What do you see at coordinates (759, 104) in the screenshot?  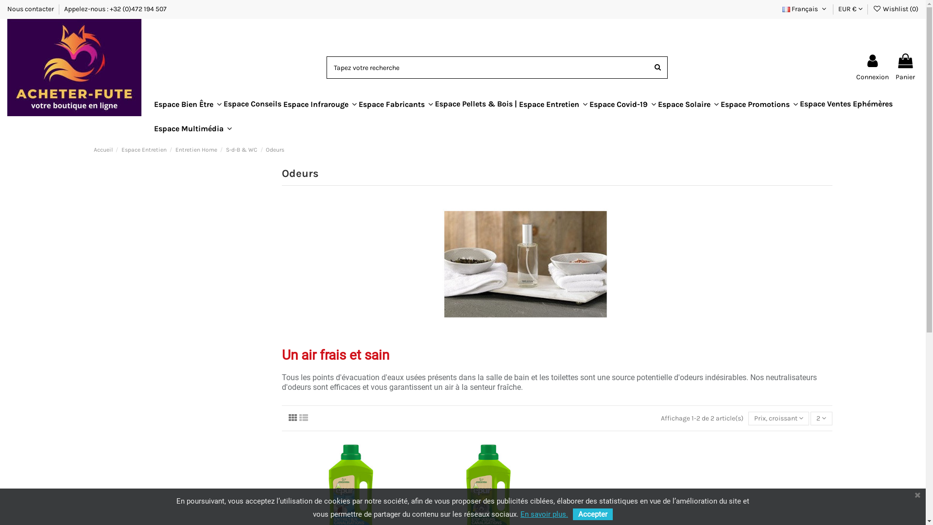 I see `Espace Promotions` at bounding box center [759, 104].